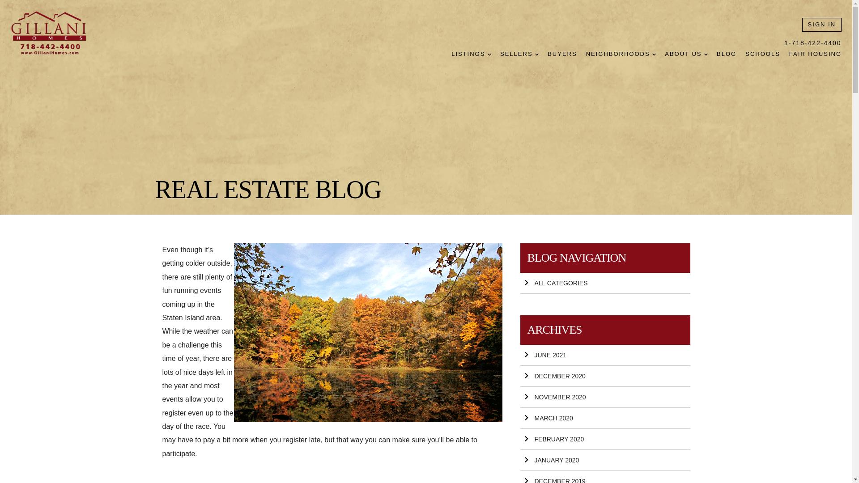 This screenshot has width=859, height=483. What do you see at coordinates (706, 55) in the screenshot?
I see `DROPDOWN ARROW` at bounding box center [706, 55].